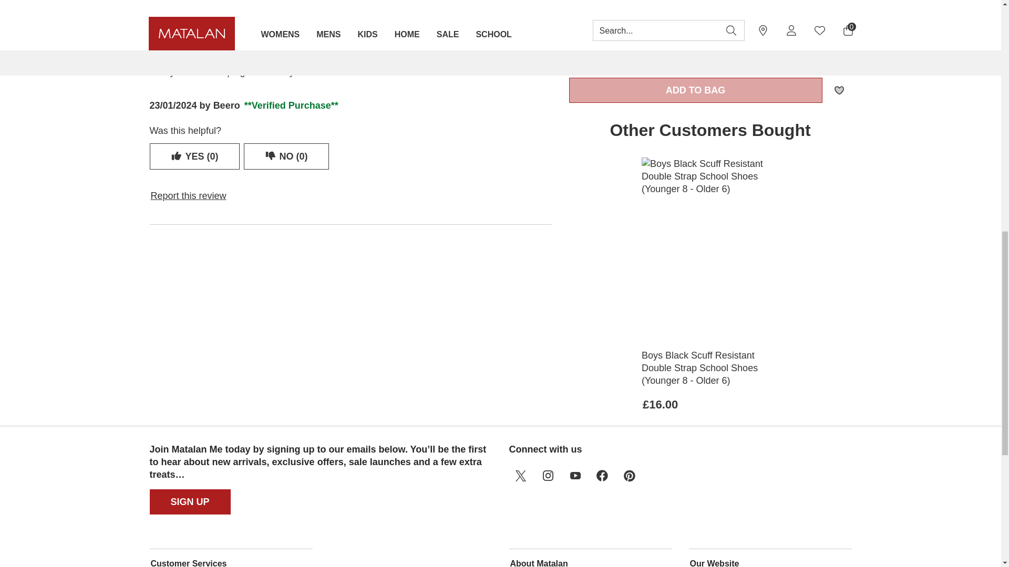 This screenshot has height=567, width=1009. I want to click on youtube, so click(574, 476).